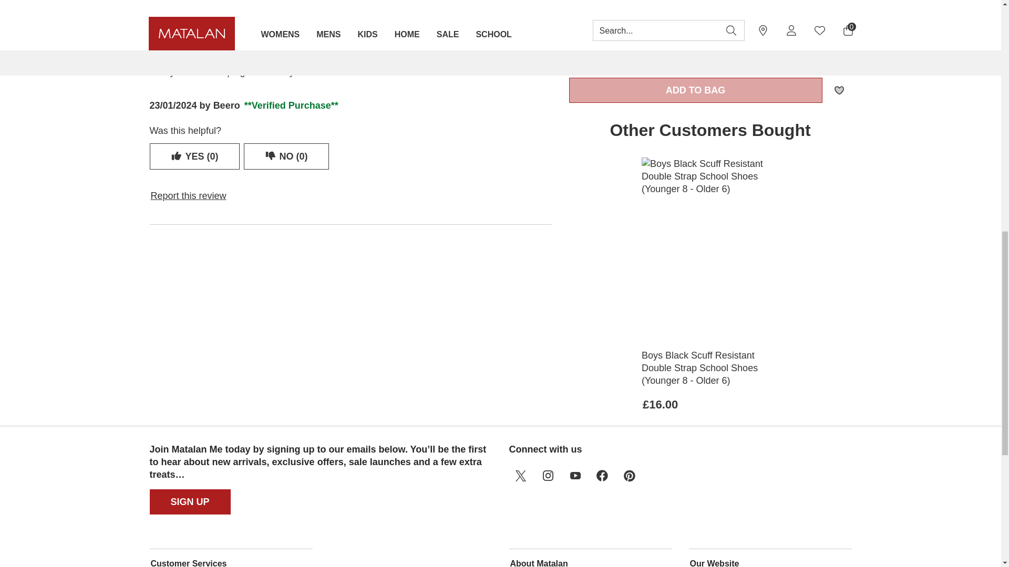 This screenshot has height=567, width=1009. I want to click on youtube, so click(574, 476).